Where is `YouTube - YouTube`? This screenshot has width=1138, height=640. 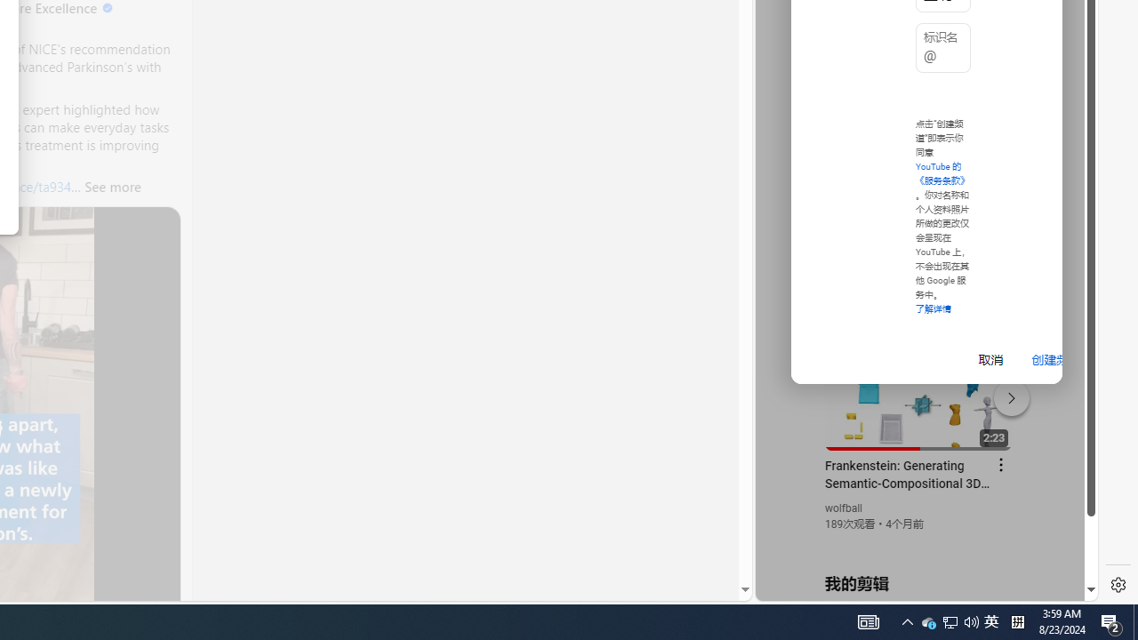 YouTube - YouTube is located at coordinates (919, 236).